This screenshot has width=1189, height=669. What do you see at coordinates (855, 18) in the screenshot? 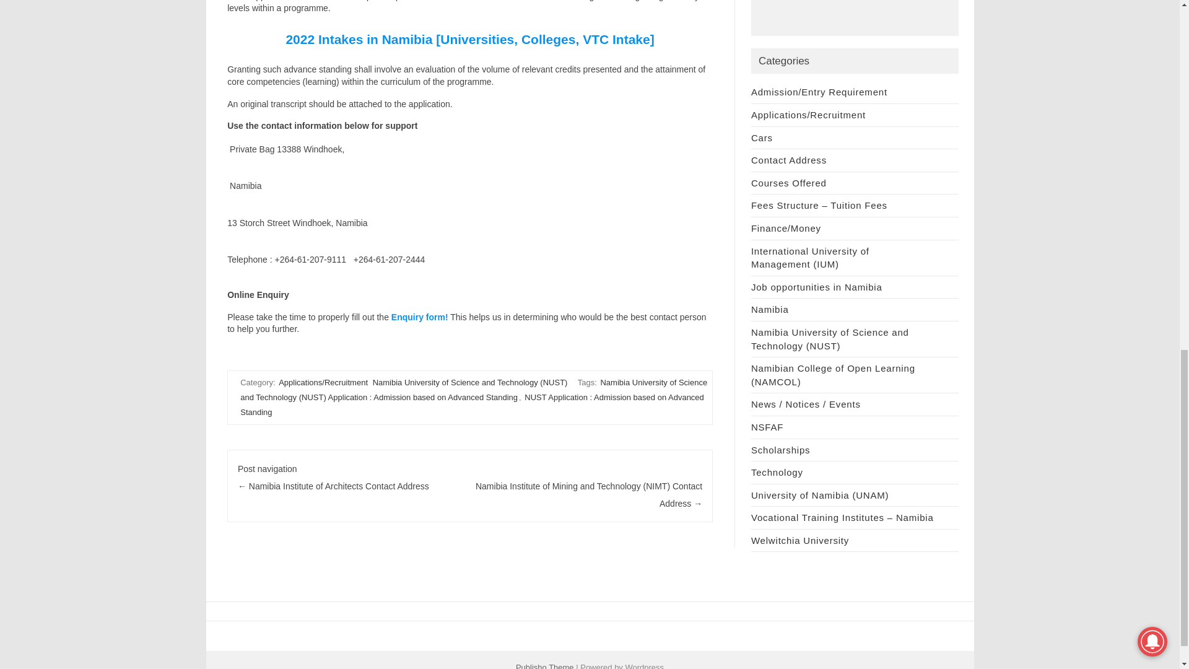
I see `Advertisement` at bounding box center [855, 18].